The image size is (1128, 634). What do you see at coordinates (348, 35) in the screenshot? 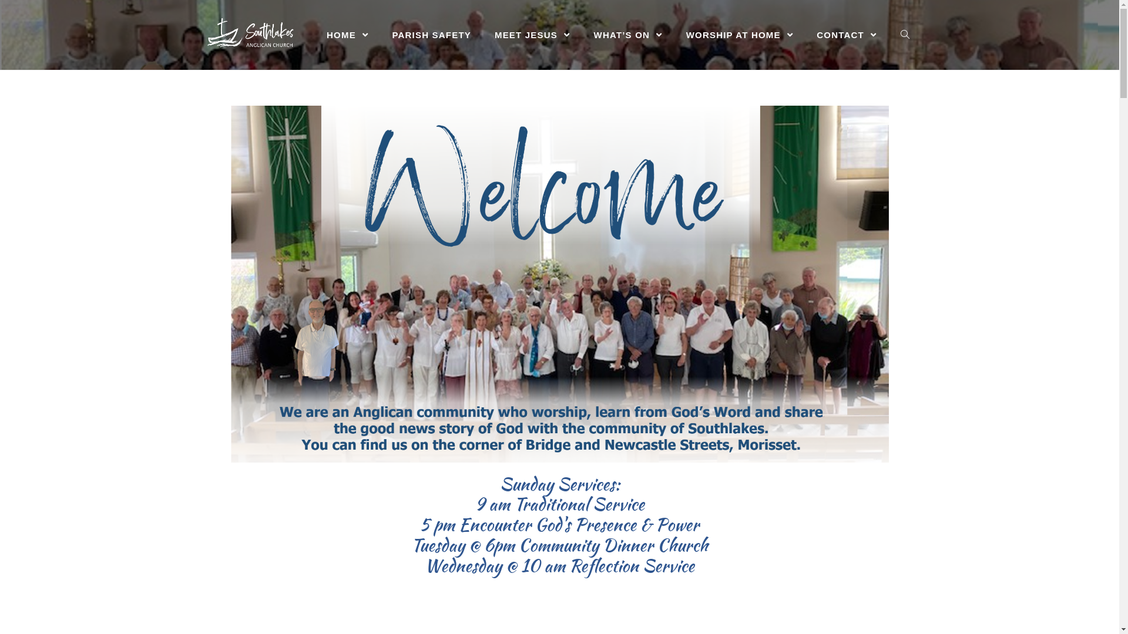
I see `HOME` at bounding box center [348, 35].